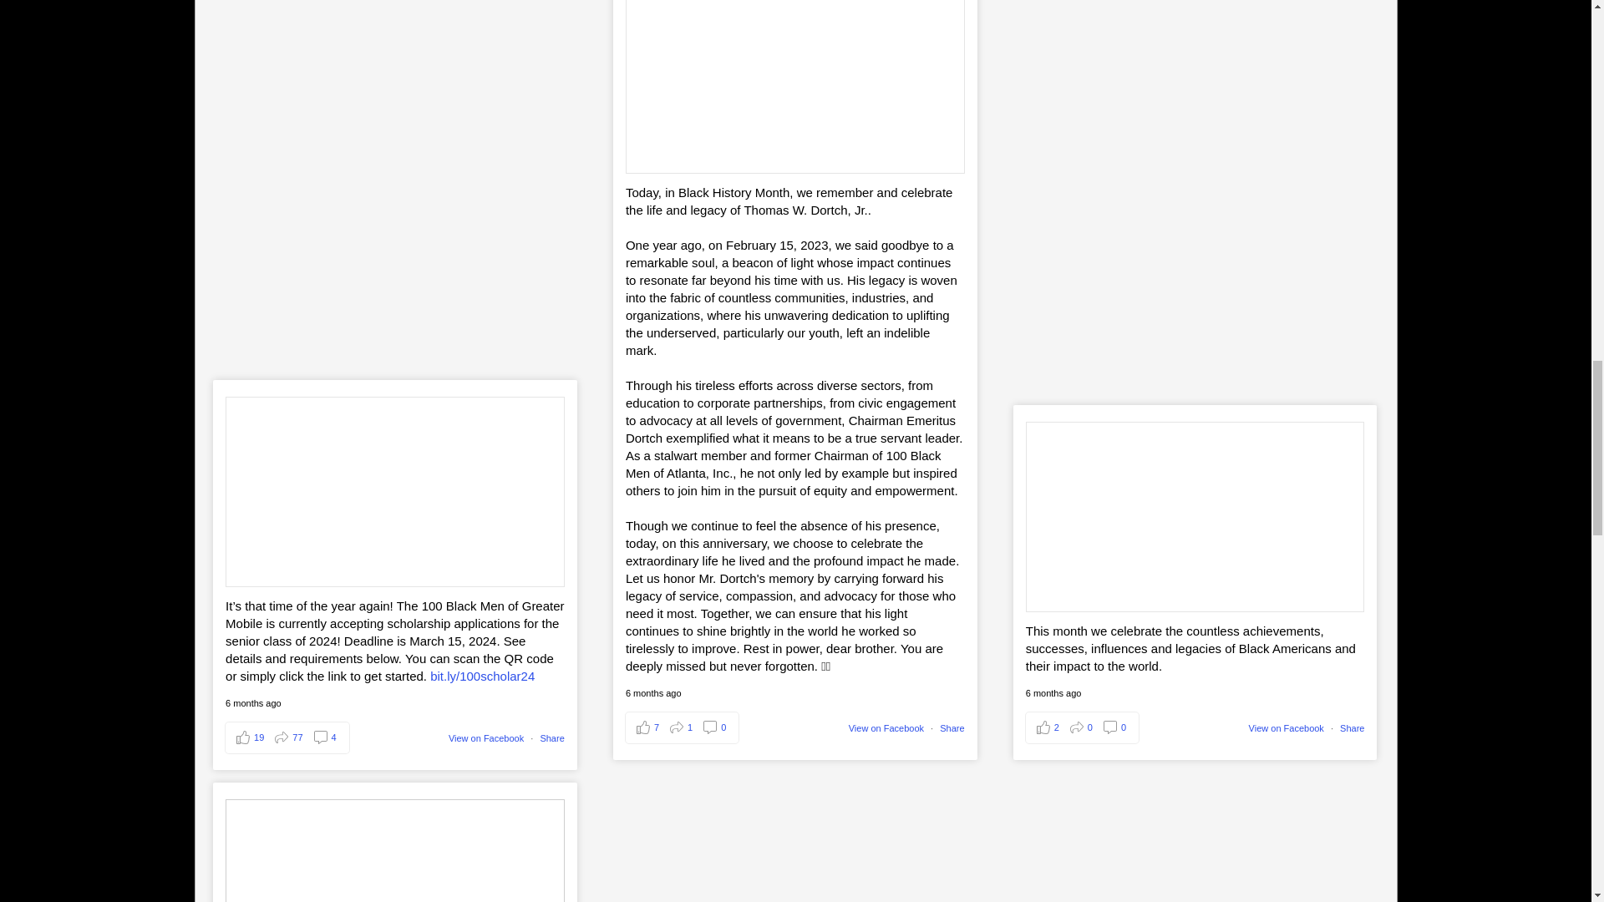 Image resolution: width=1604 pixels, height=902 pixels. Describe the element at coordinates (1287, 728) in the screenshot. I see `View on Facebook` at that location.